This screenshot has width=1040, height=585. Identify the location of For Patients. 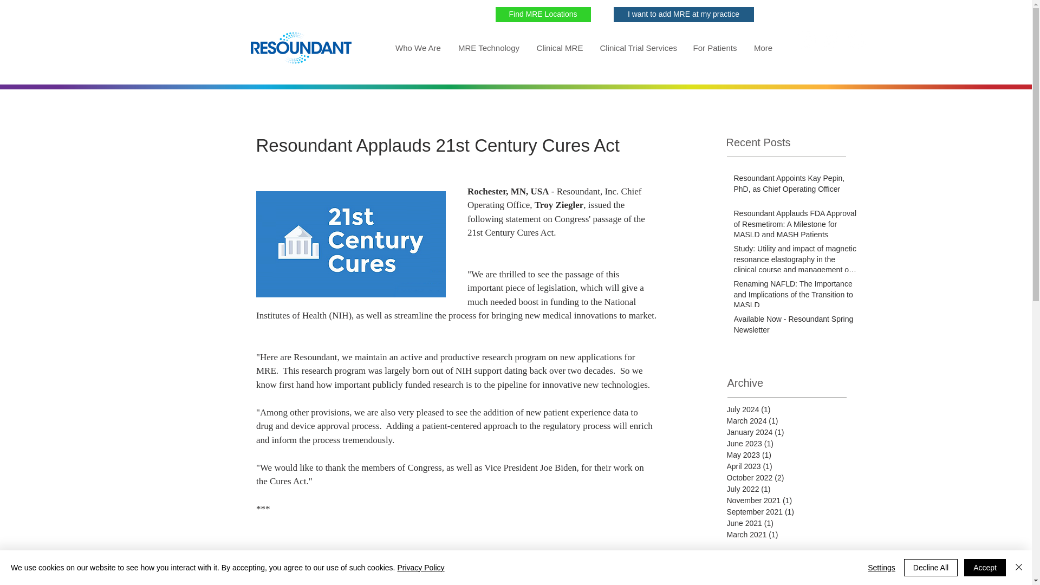
(714, 48).